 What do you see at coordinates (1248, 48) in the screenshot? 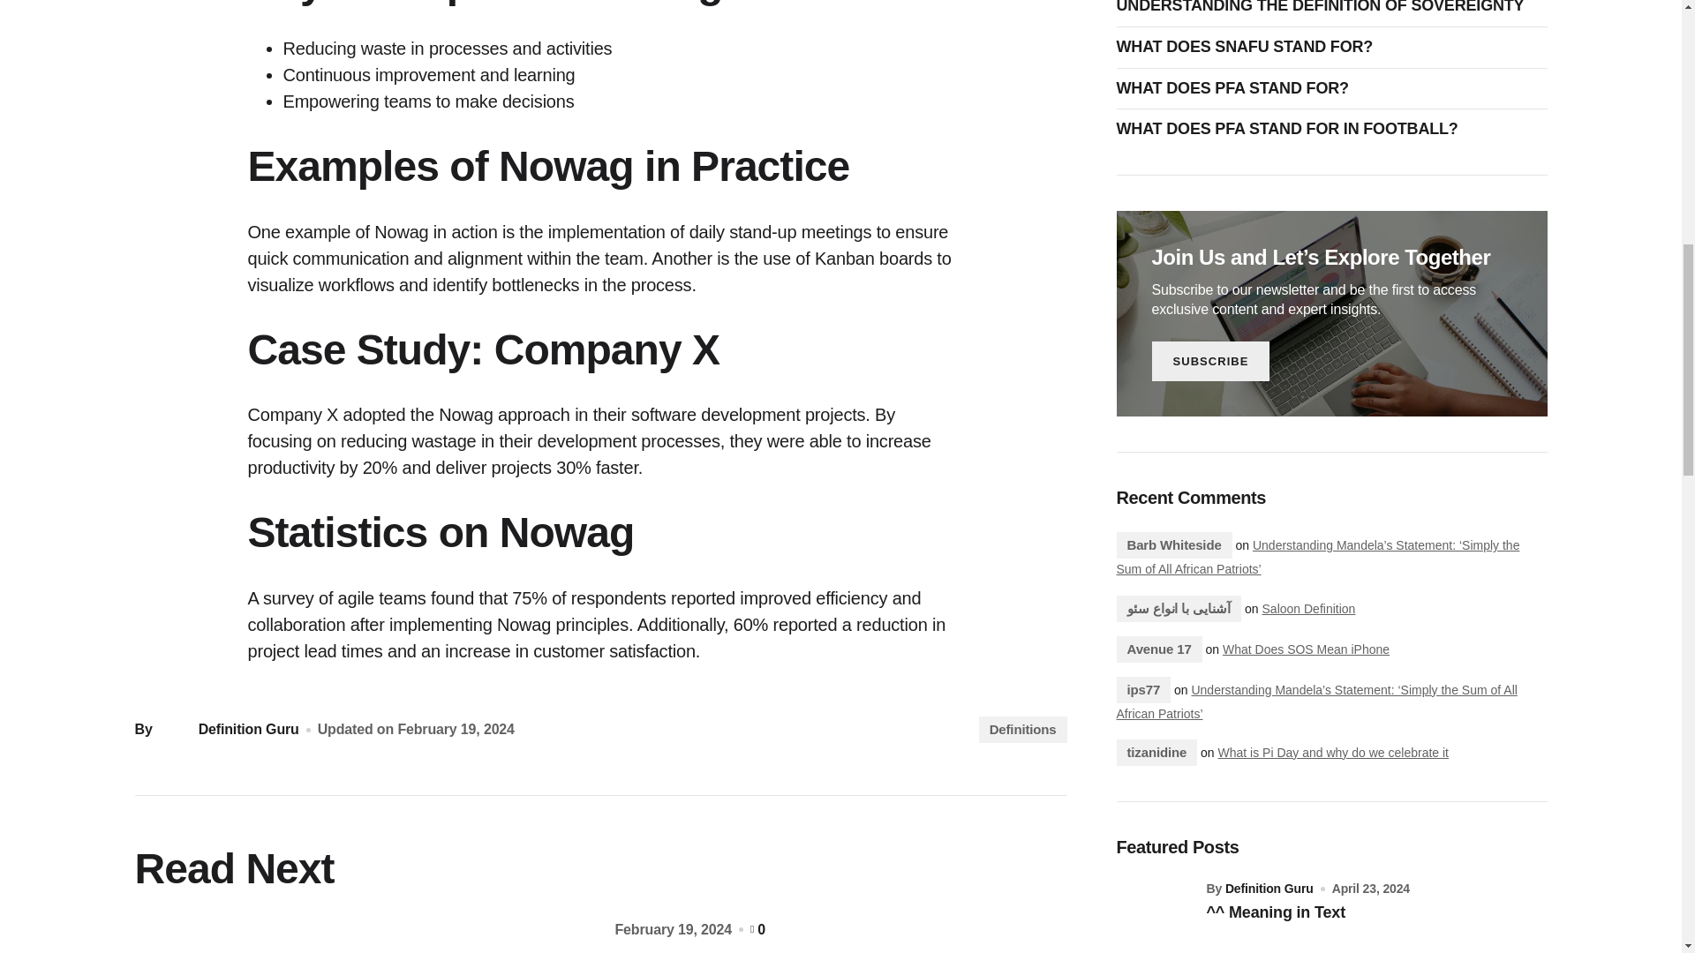
I see `WHAT DOES SNAFU STAND FOR?` at bounding box center [1248, 48].